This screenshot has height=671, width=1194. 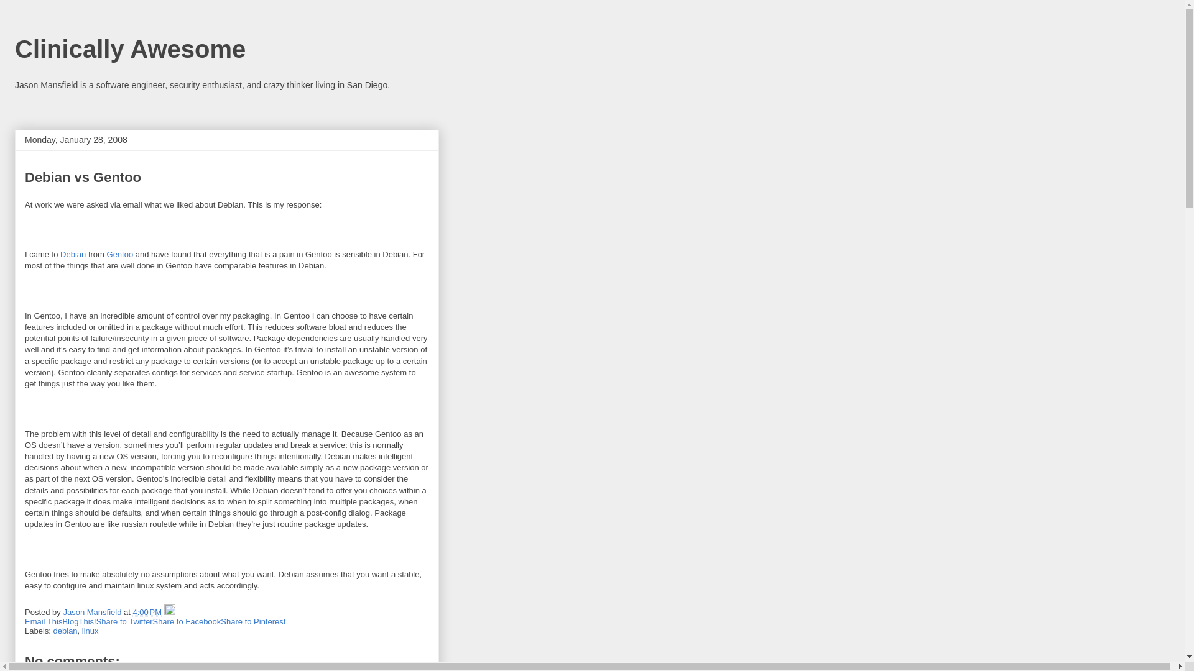 I want to click on author profile, so click(x=93, y=612).